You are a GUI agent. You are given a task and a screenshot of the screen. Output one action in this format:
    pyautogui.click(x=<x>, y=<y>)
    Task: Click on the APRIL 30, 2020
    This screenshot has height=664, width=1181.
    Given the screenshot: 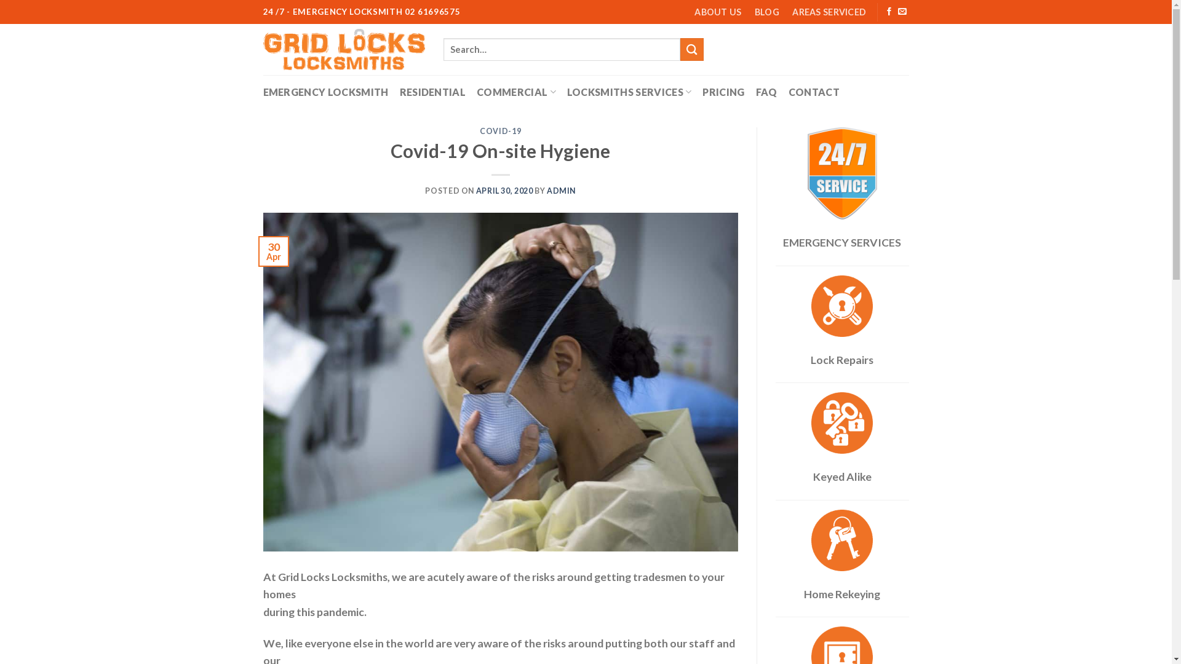 What is the action you would take?
    pyautogui.click(x=504, y=191)
    